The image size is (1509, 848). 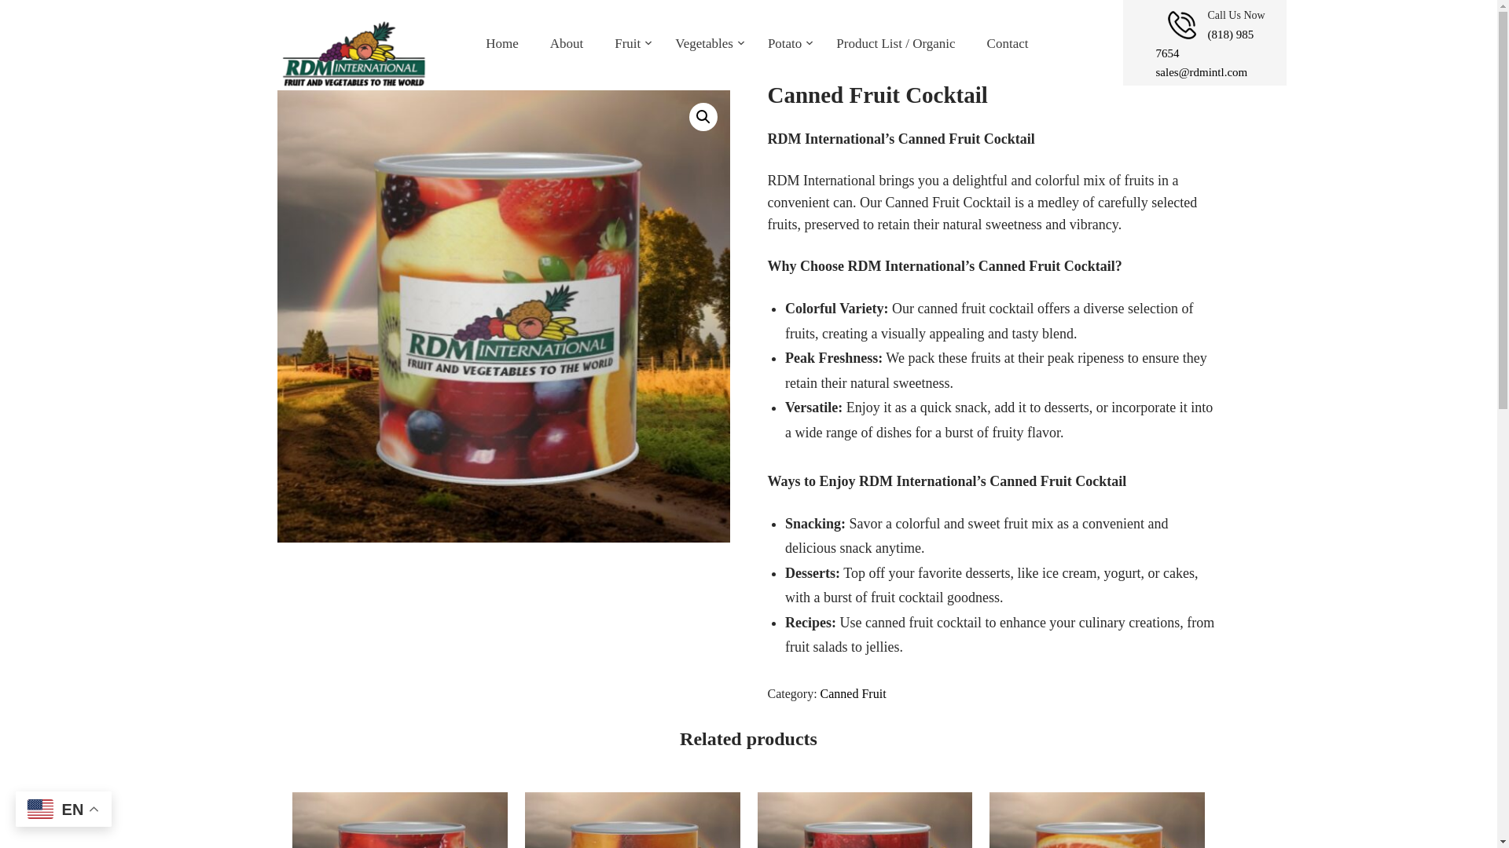 I want to click on Vegetables, so click(x=706, y=44).